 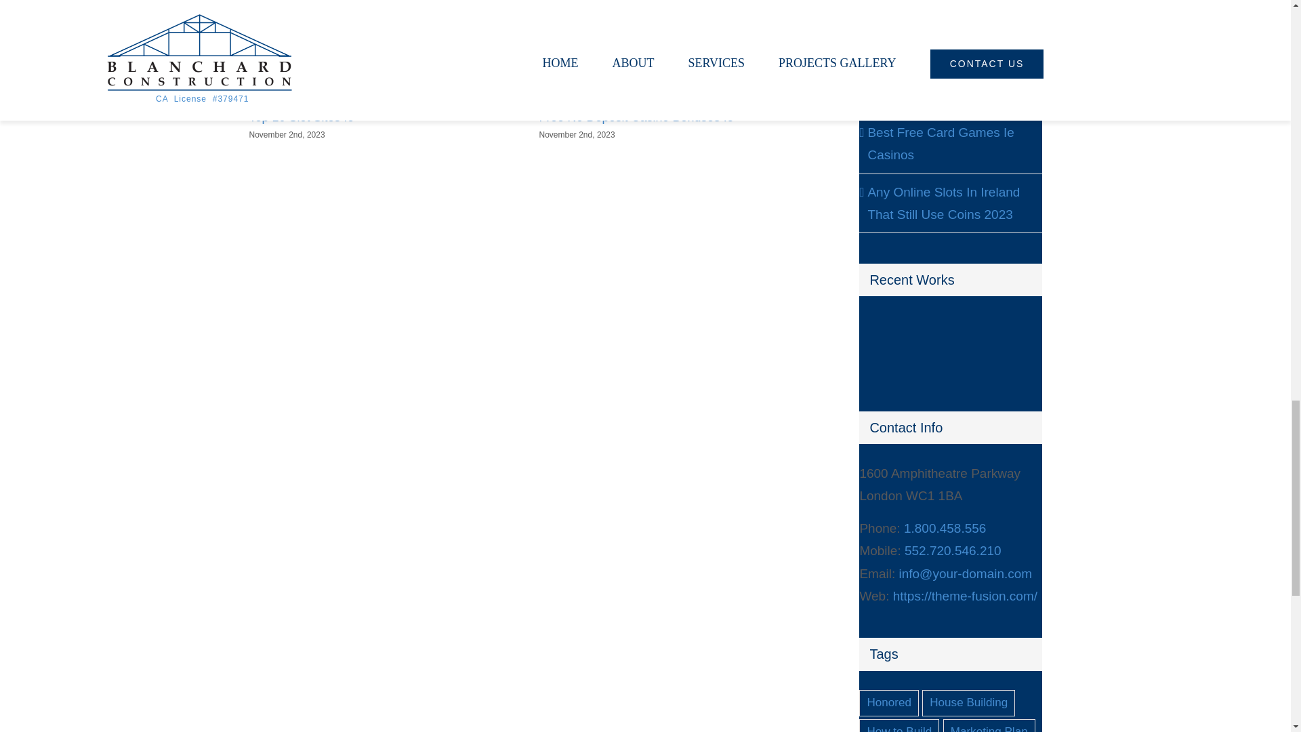 What do you see at coordinates (983, 331) in the screenshot?
I see `Asti Custom Home` at bounding box center [983, 331].